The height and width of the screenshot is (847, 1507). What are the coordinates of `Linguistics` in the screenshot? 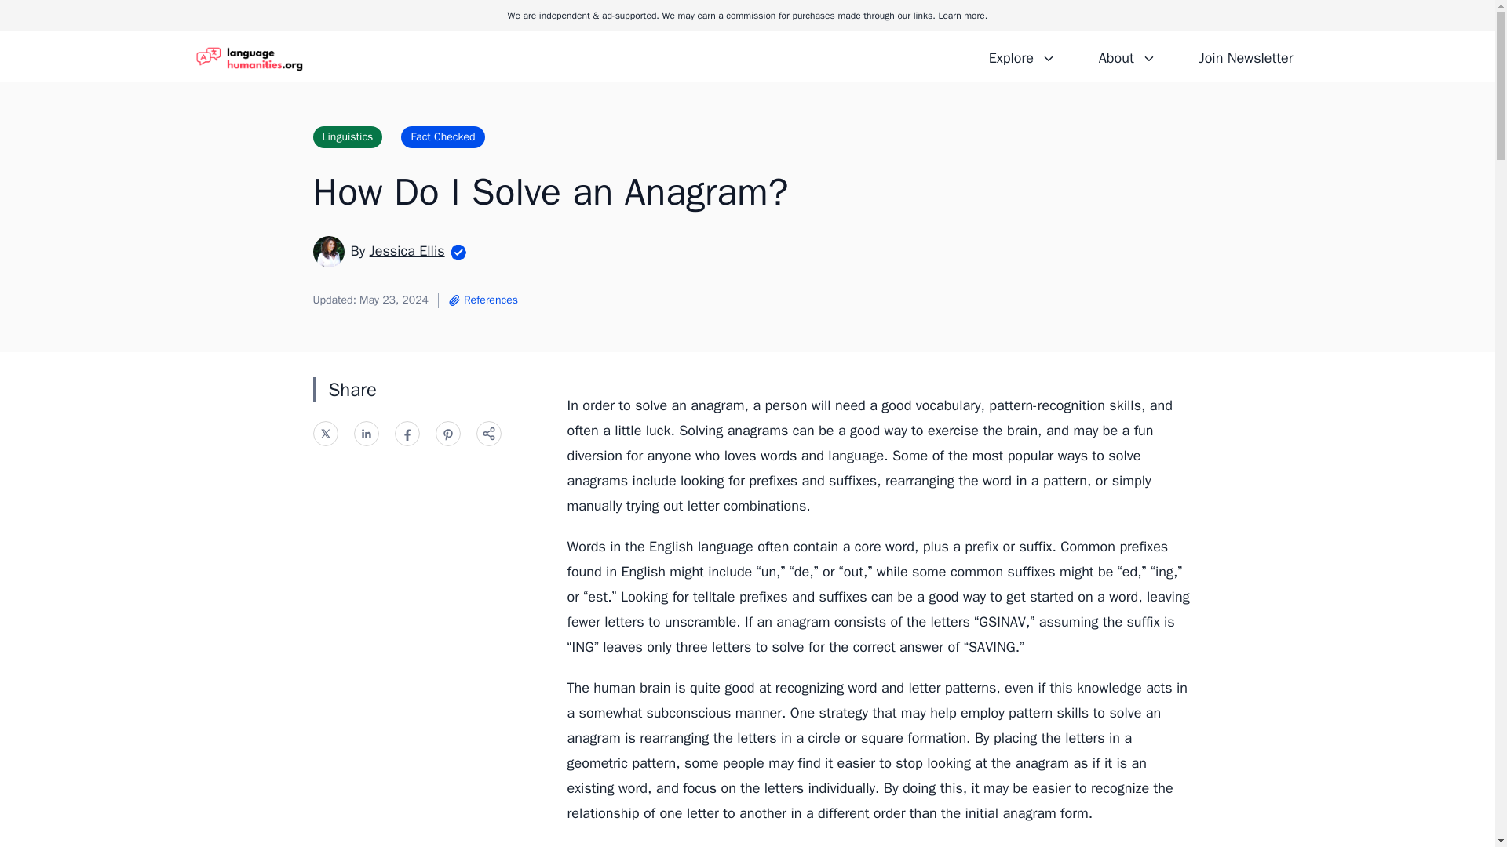 It's located at (347, 136).